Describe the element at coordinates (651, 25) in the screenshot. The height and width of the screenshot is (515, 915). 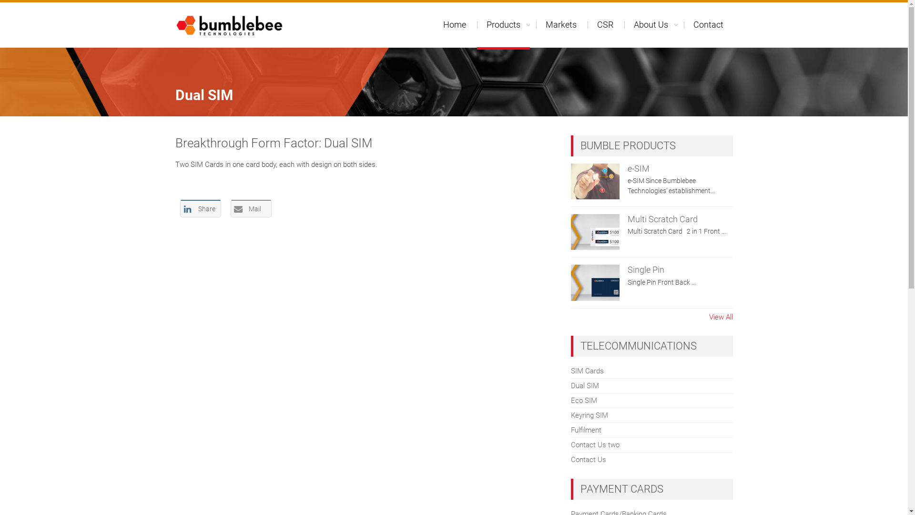
I see `About Us` at that location.